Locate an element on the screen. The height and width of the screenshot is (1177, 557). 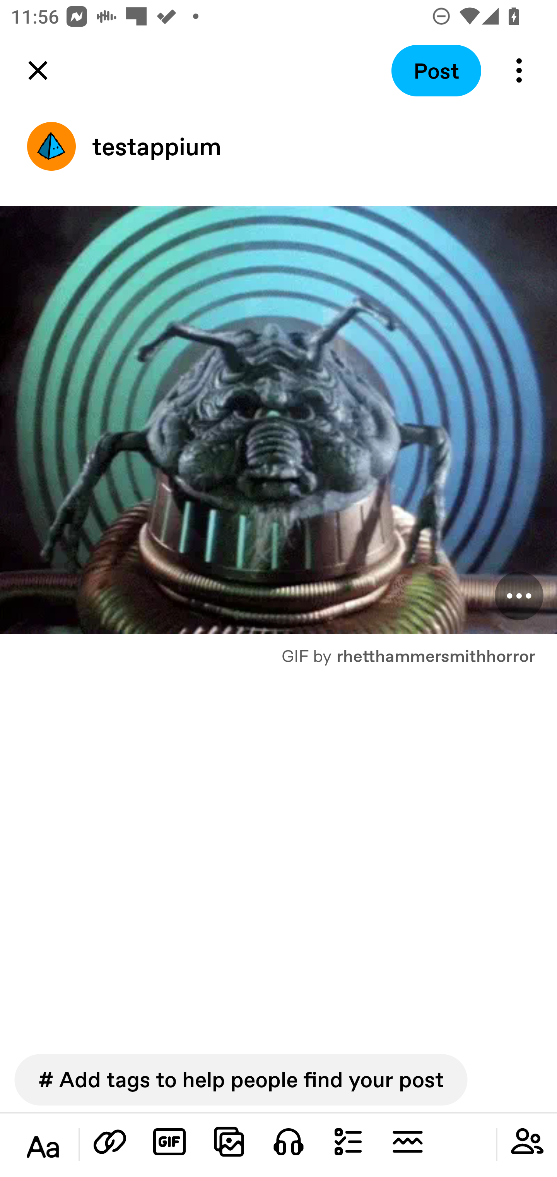
Add read-more link to post is located at coordinates (407, 1141).